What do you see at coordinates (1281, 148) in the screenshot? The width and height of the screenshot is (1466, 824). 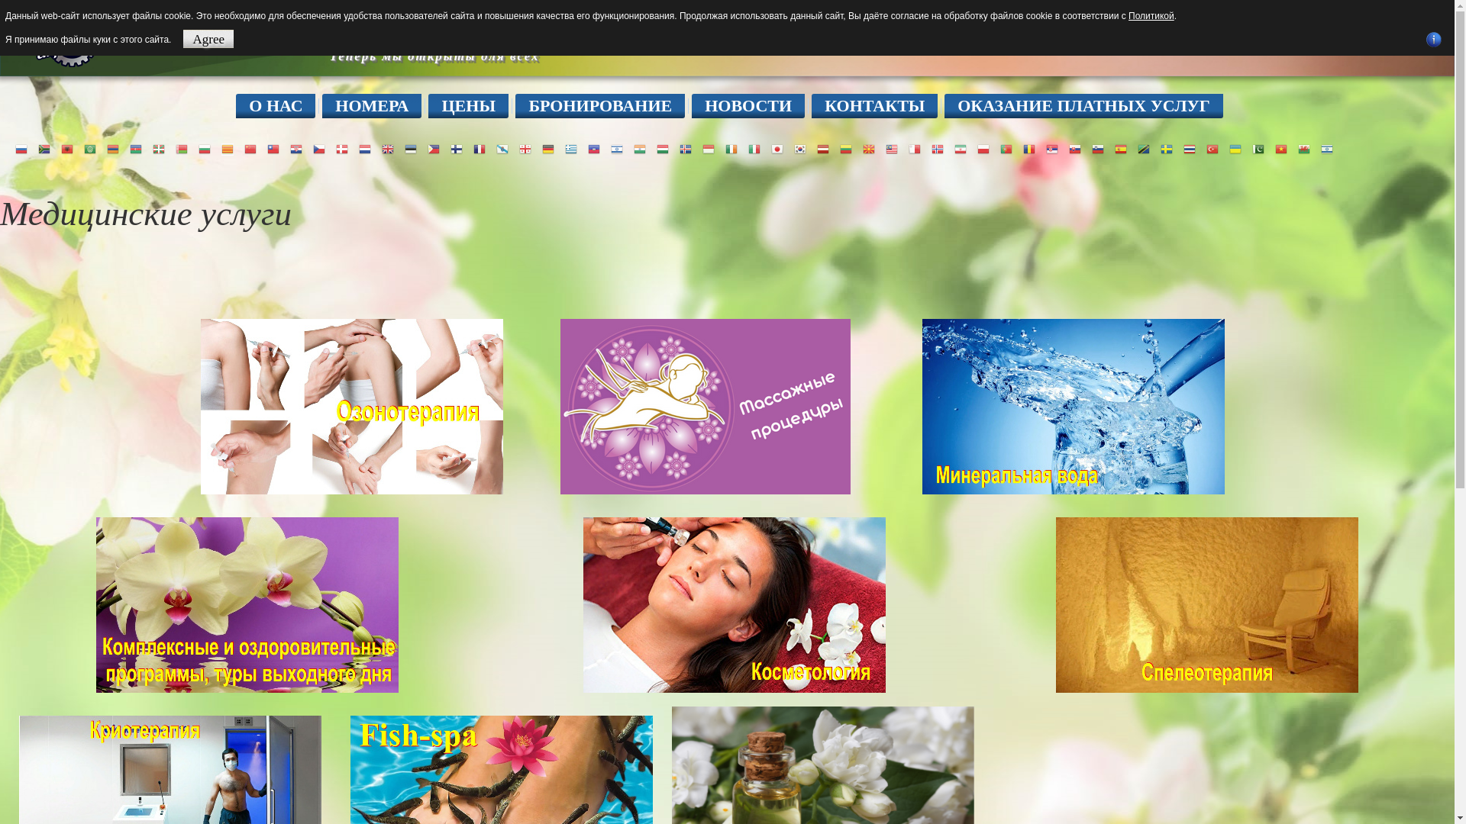 I see `Vietnamese` at bounding box center [1281, 148].